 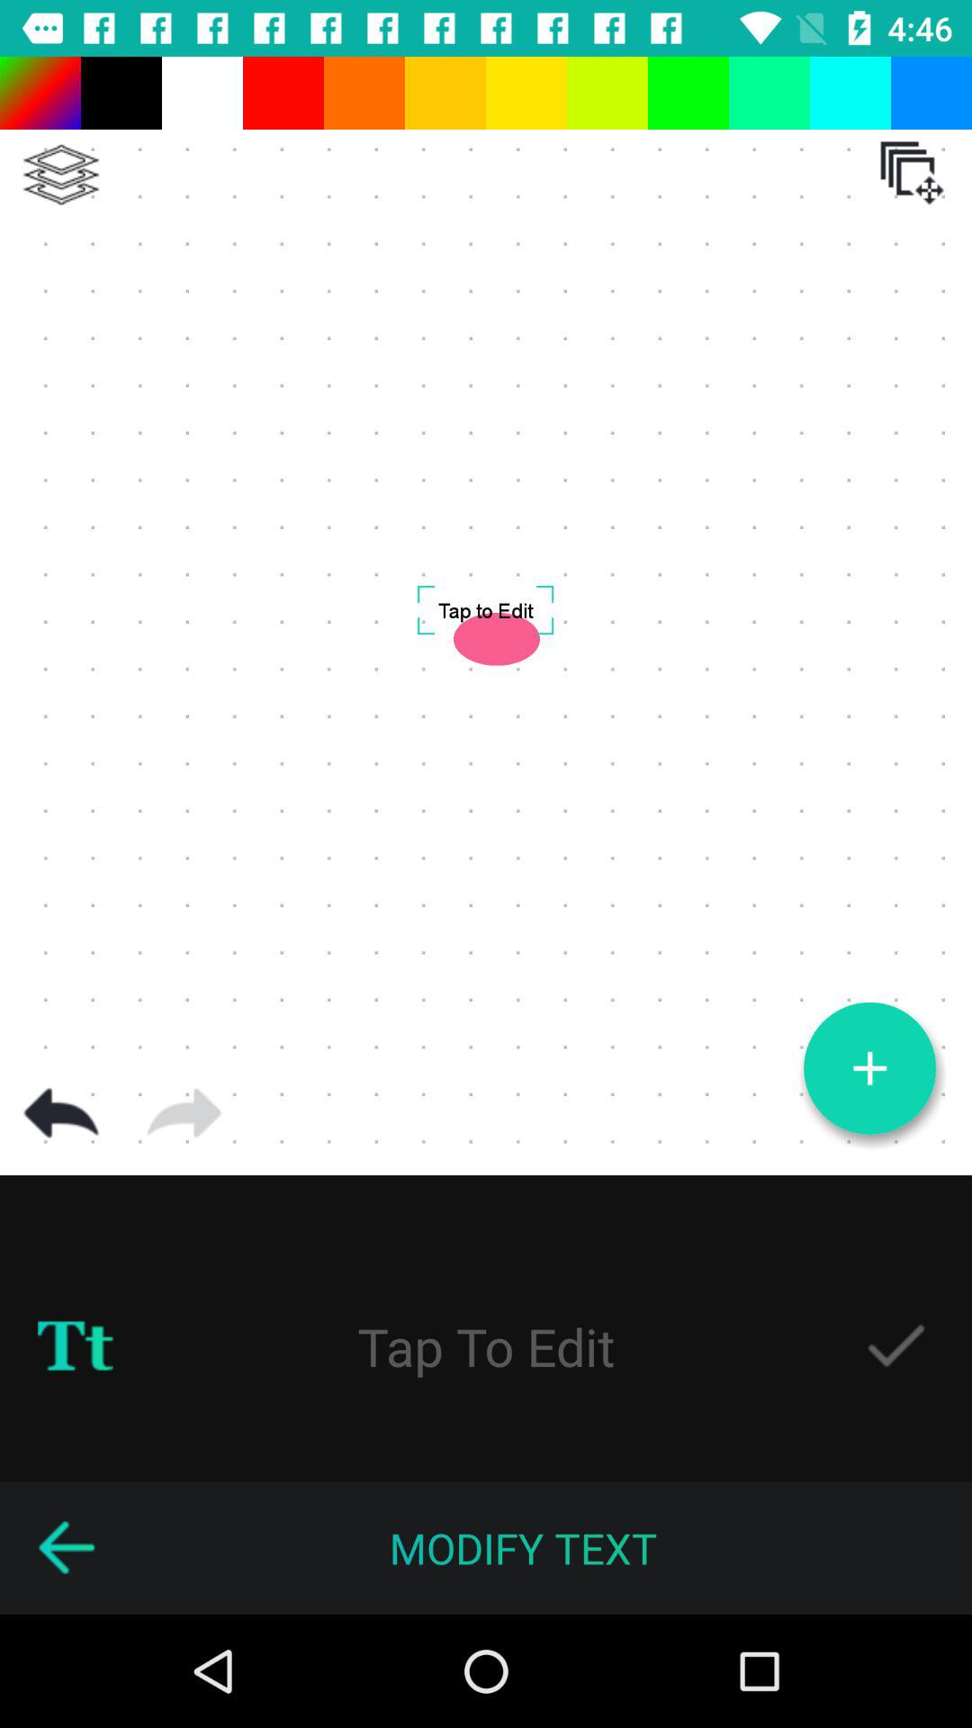 I want to click on select font, so click(x=76, y=1346).